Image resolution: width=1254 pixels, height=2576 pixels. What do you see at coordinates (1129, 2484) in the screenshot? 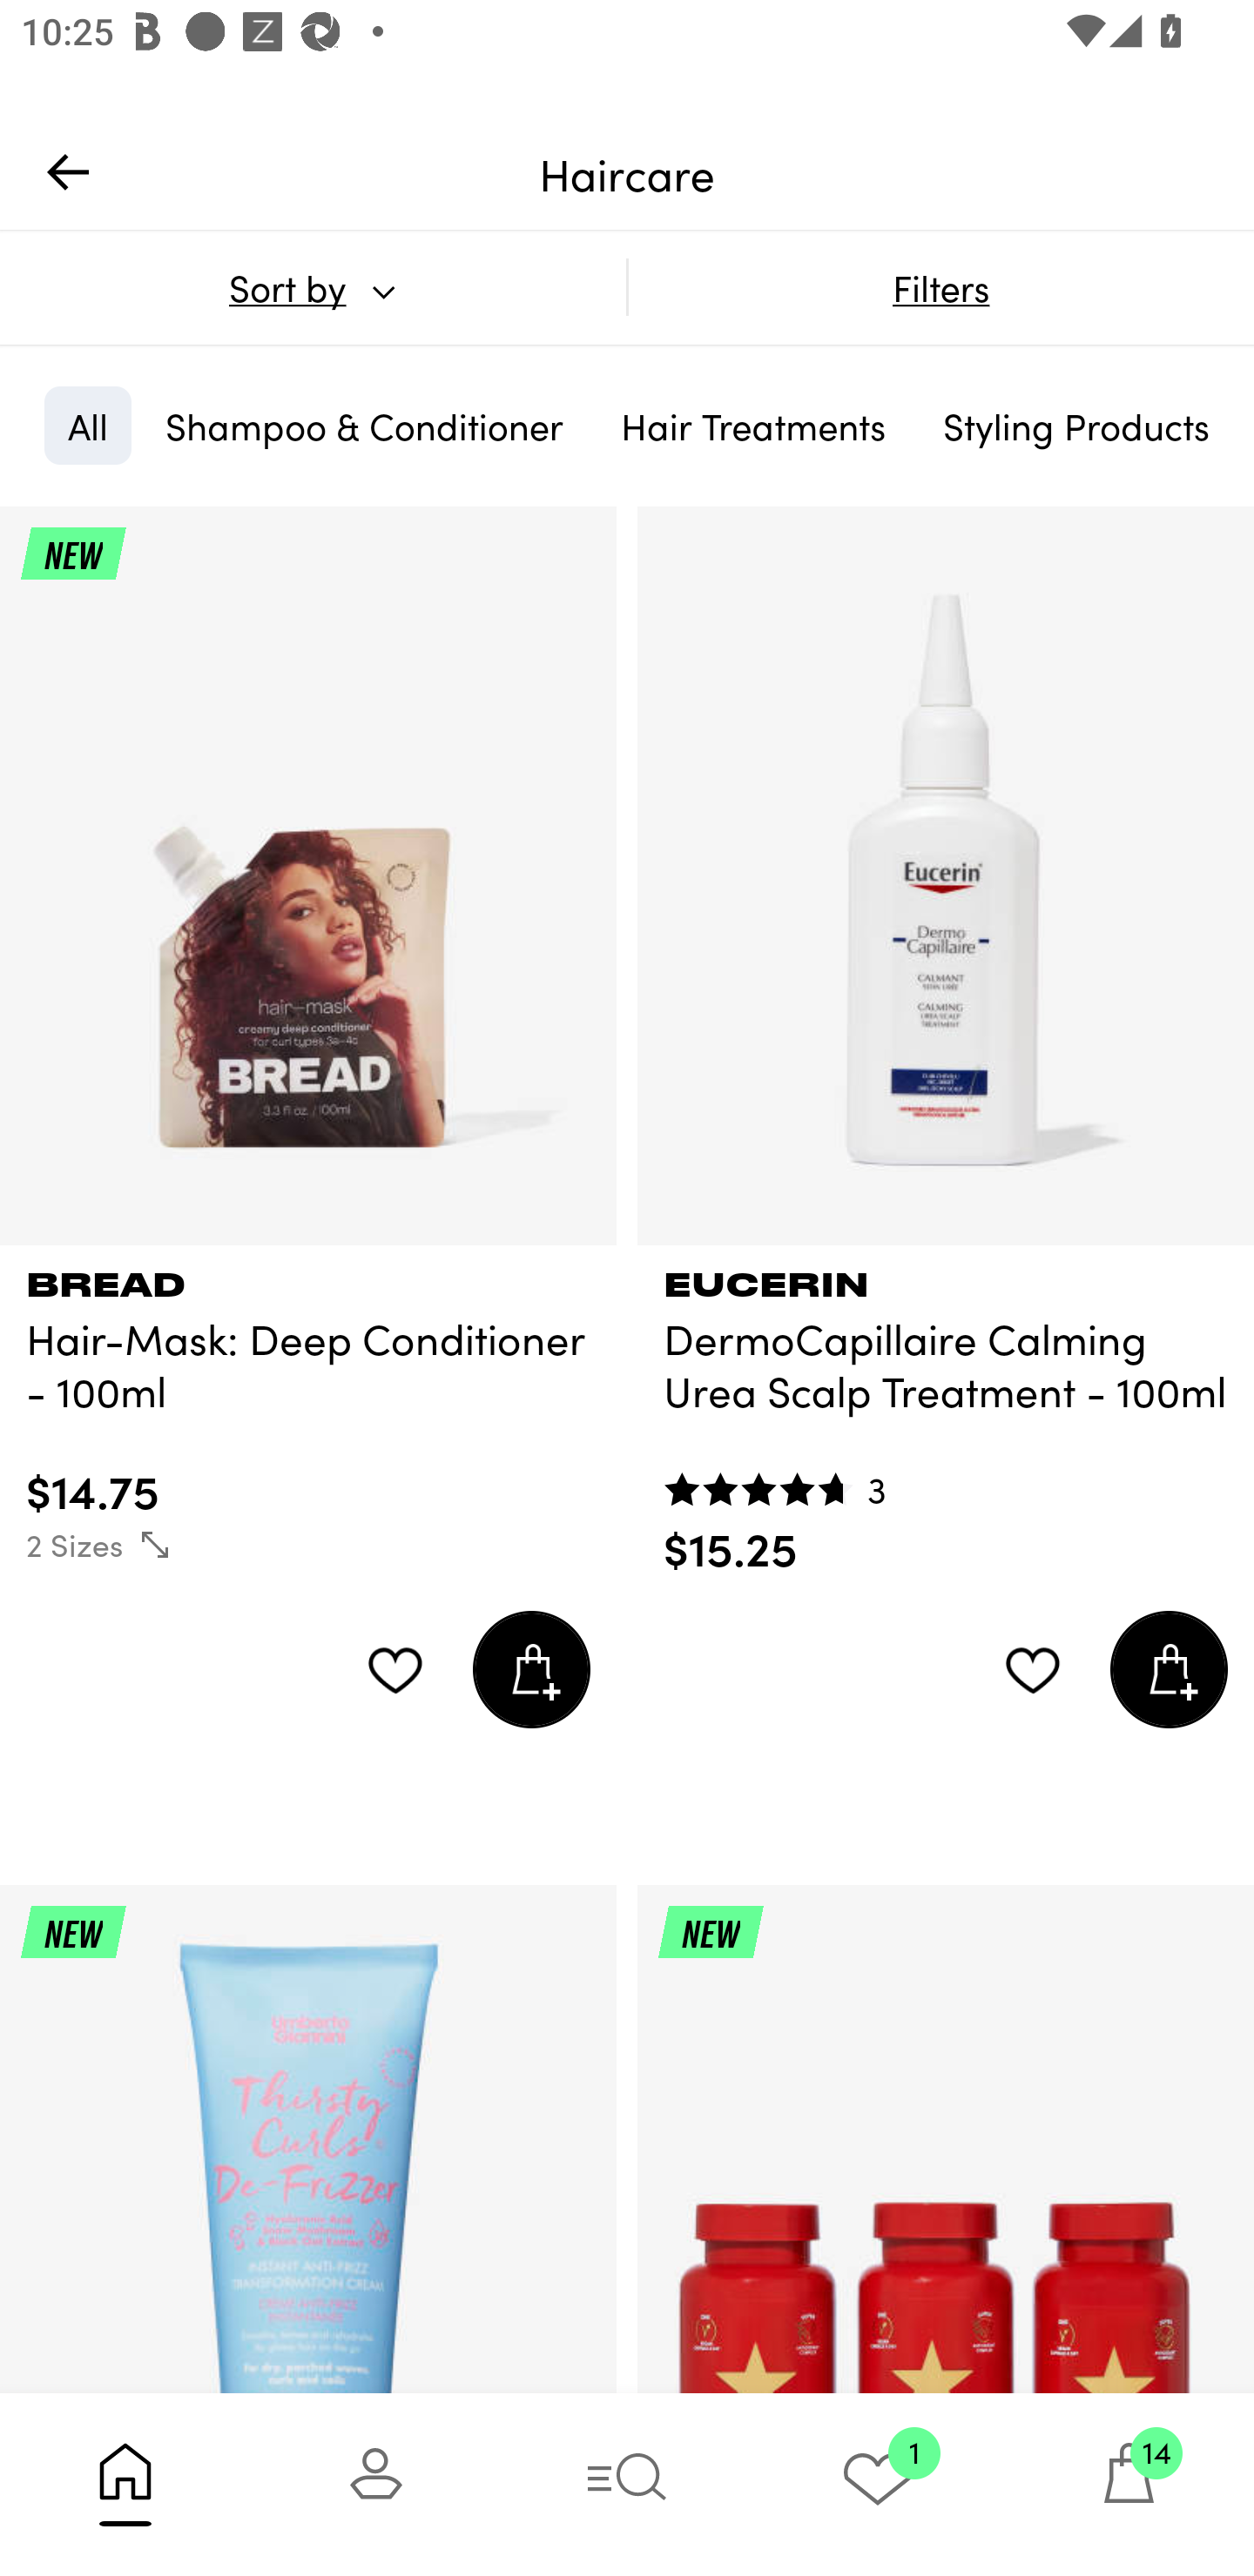
I see `14` at bounding box center [1129, 2484].